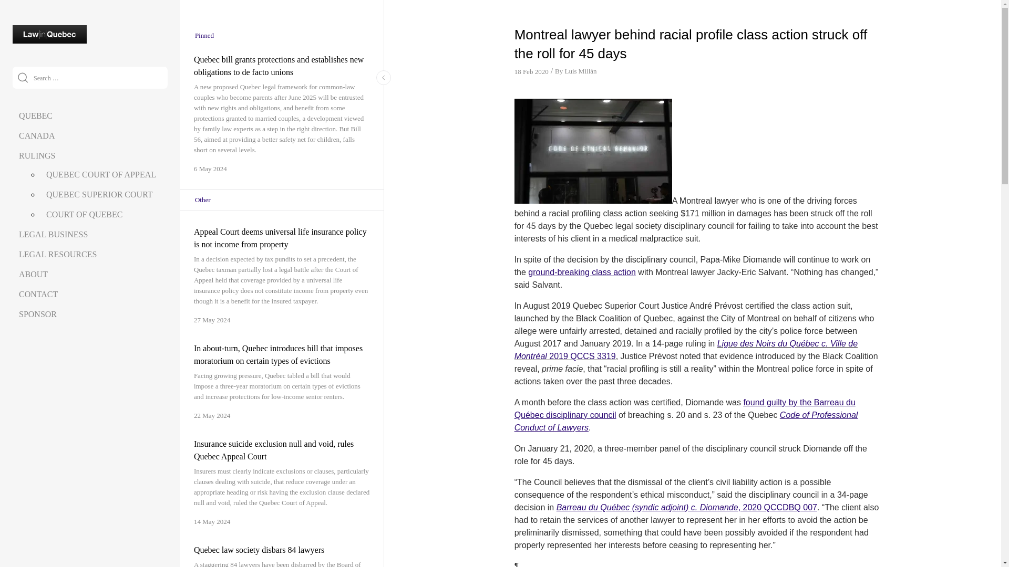 The width and height of the screenshot is (1009, 567). I want to click on QUEBEC, so click(36, 115).